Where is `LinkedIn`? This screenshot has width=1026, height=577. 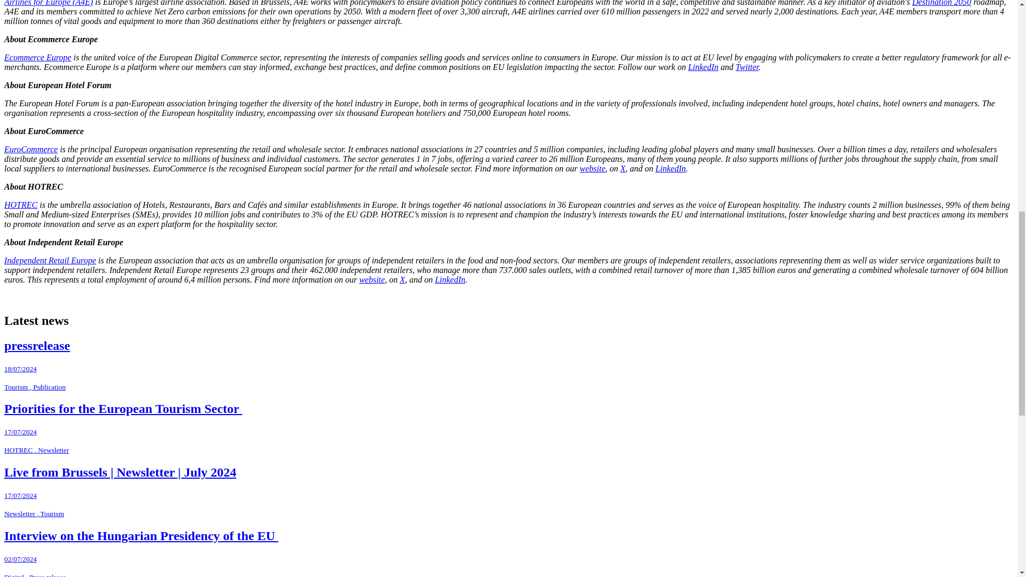
LinkedIn is located at coordinates (671, 168).